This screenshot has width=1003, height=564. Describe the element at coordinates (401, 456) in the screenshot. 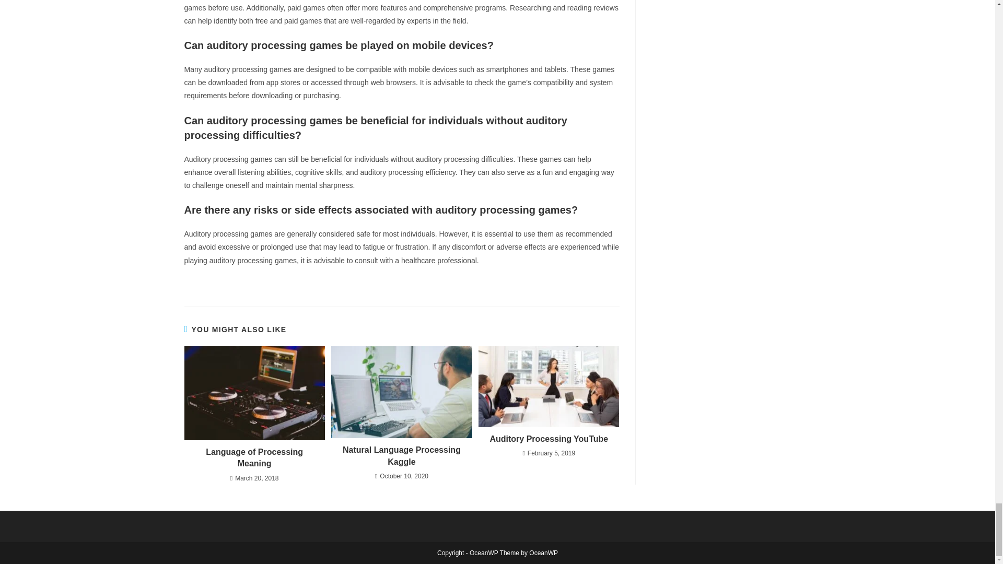

I see `Natural Language Processing Kaggle` at that location.